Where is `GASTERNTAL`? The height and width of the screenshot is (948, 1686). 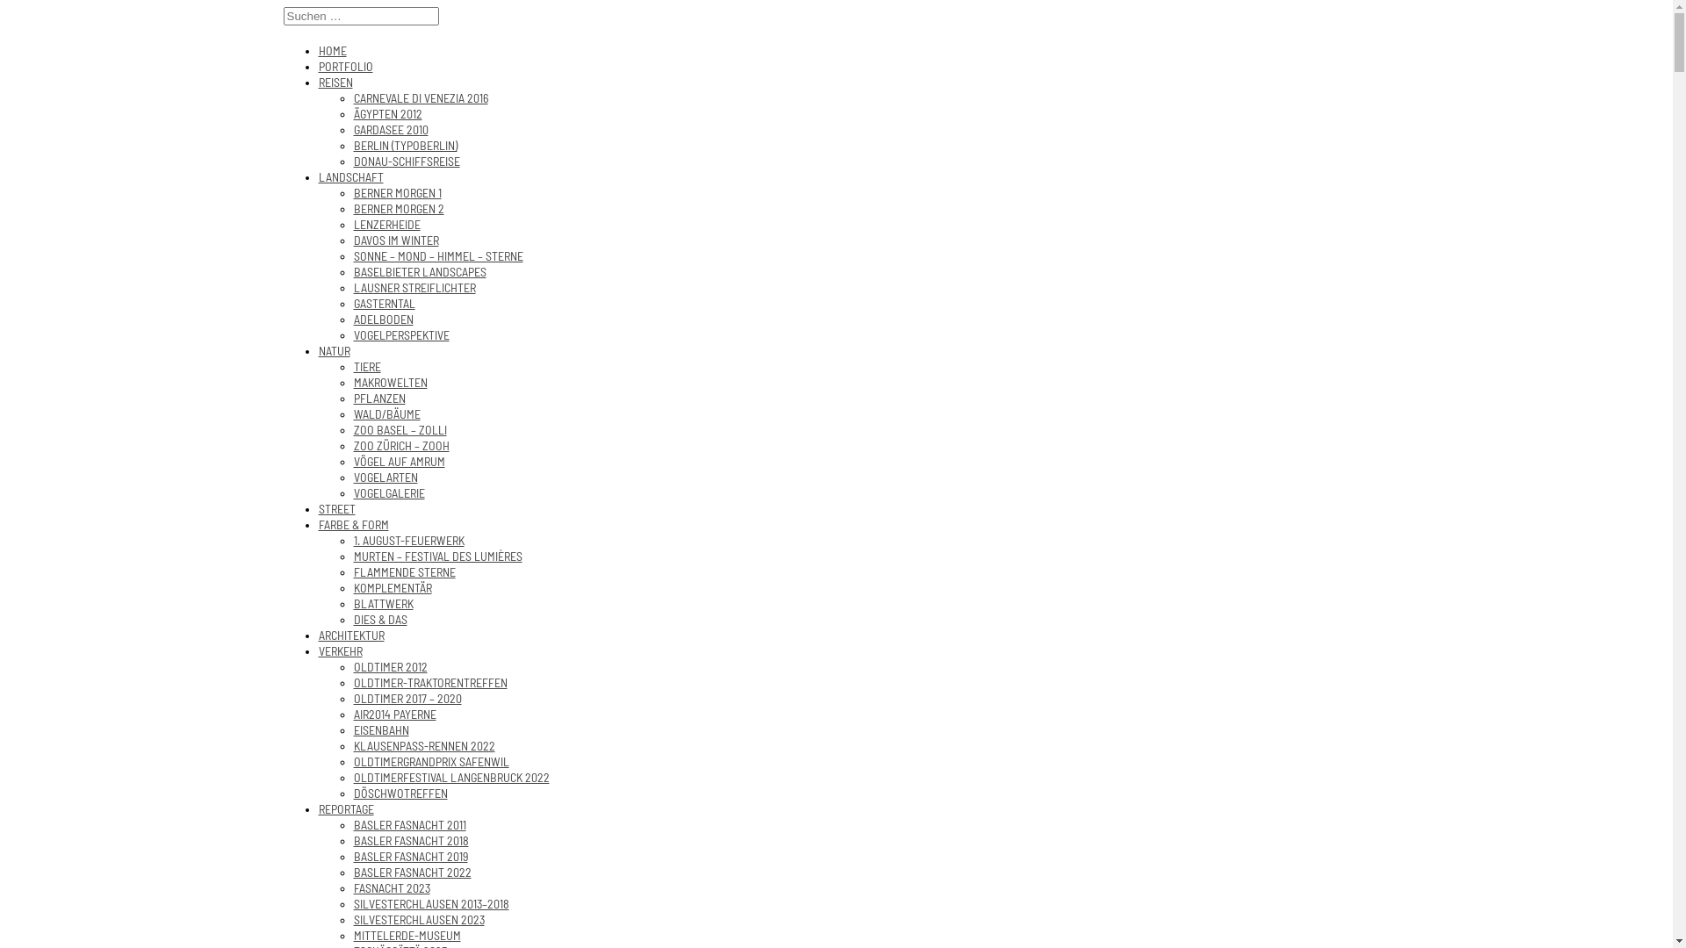 GASTERNTAL is located at coordinates (384, 304).